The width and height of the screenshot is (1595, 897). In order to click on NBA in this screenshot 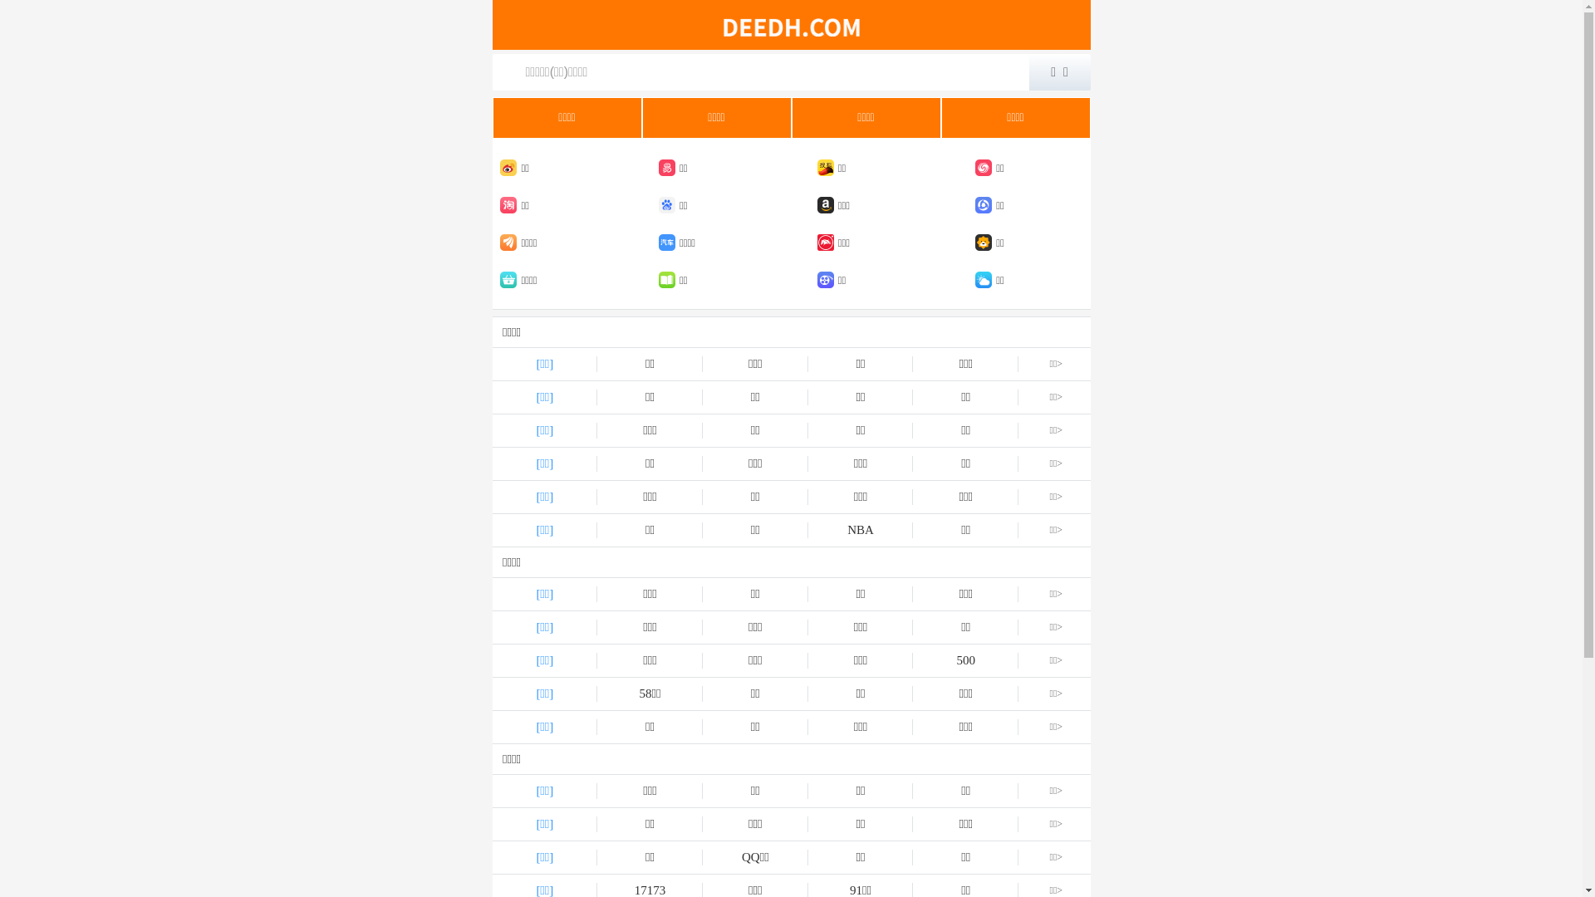, I will do `click(861, 530)`.